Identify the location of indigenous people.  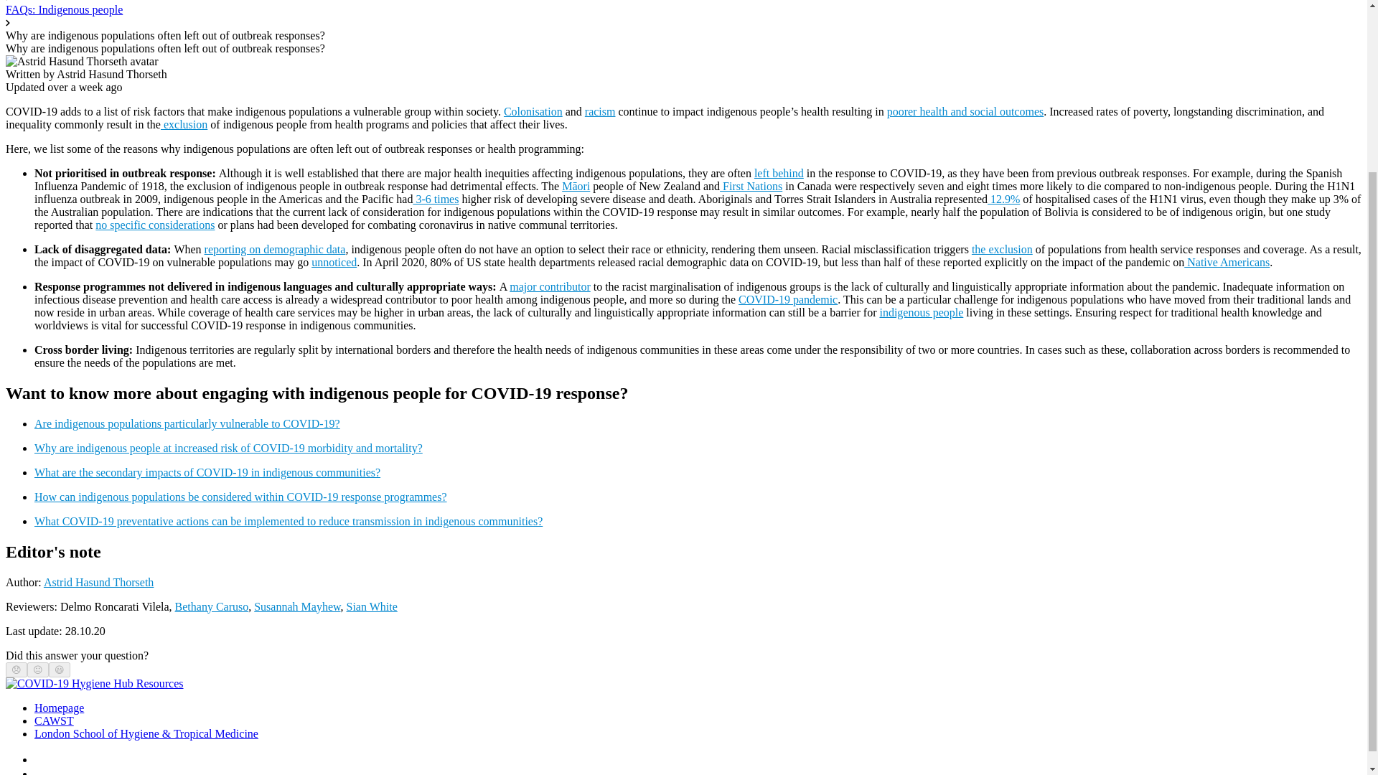
(921, 311).